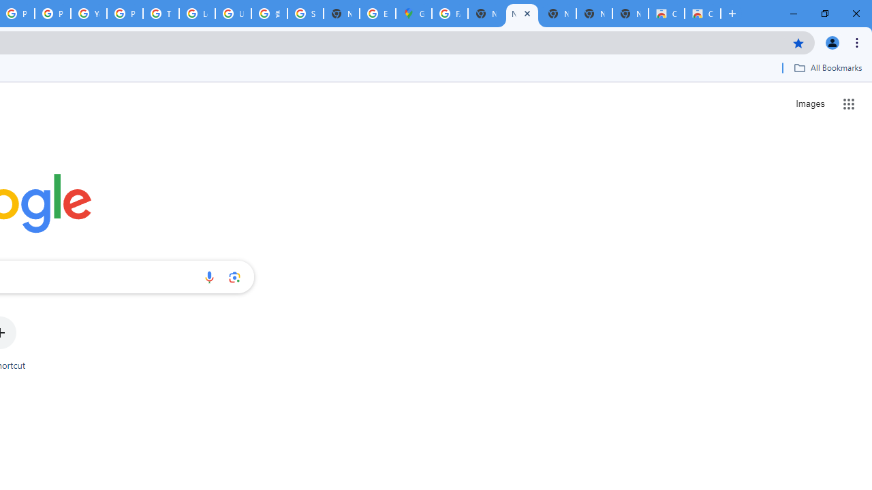  What do you see at coordinates (630, 14) in the screenshot?
I see `New Tab` at bounding box center [630, 14].